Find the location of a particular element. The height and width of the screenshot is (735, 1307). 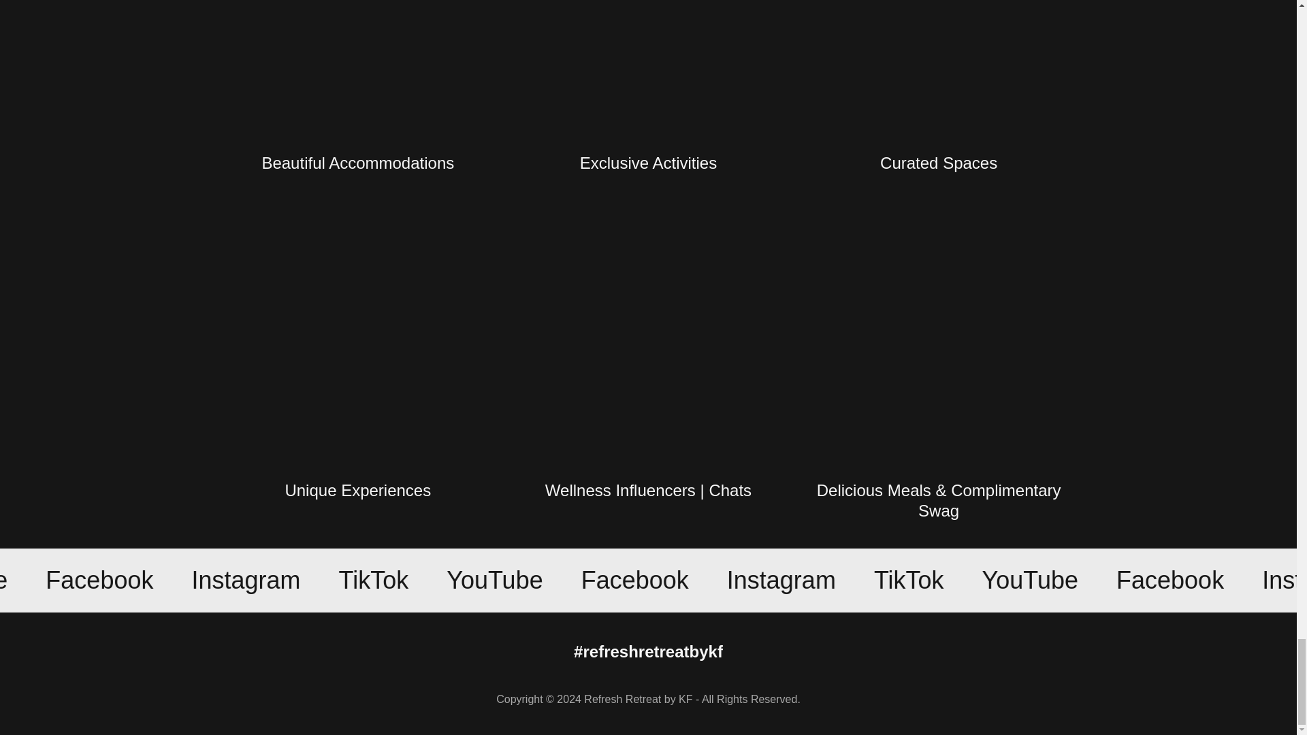

Instagram is located at coordinates (169, 580).